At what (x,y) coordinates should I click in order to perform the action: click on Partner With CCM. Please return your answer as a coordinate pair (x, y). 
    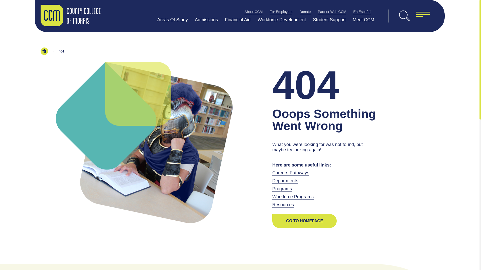
    Looking at the image, I should click on (332, 11).